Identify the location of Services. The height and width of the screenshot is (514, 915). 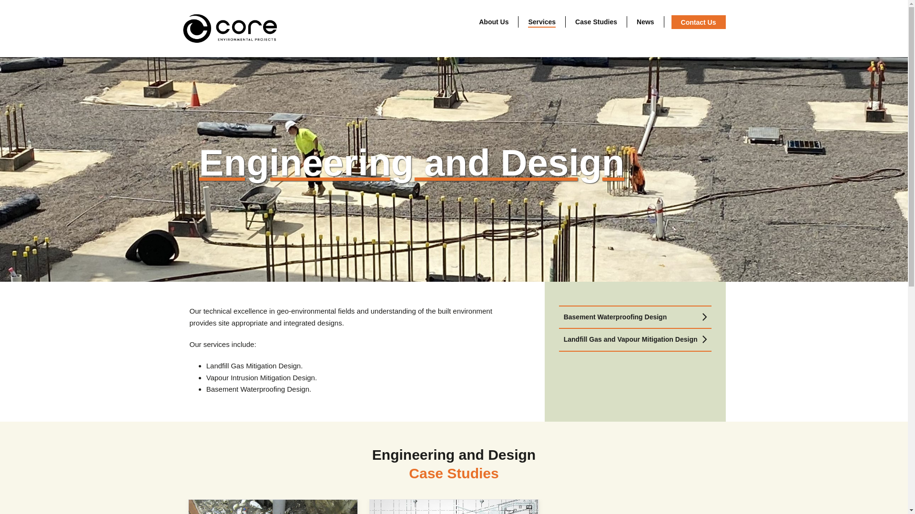
(542, 22).